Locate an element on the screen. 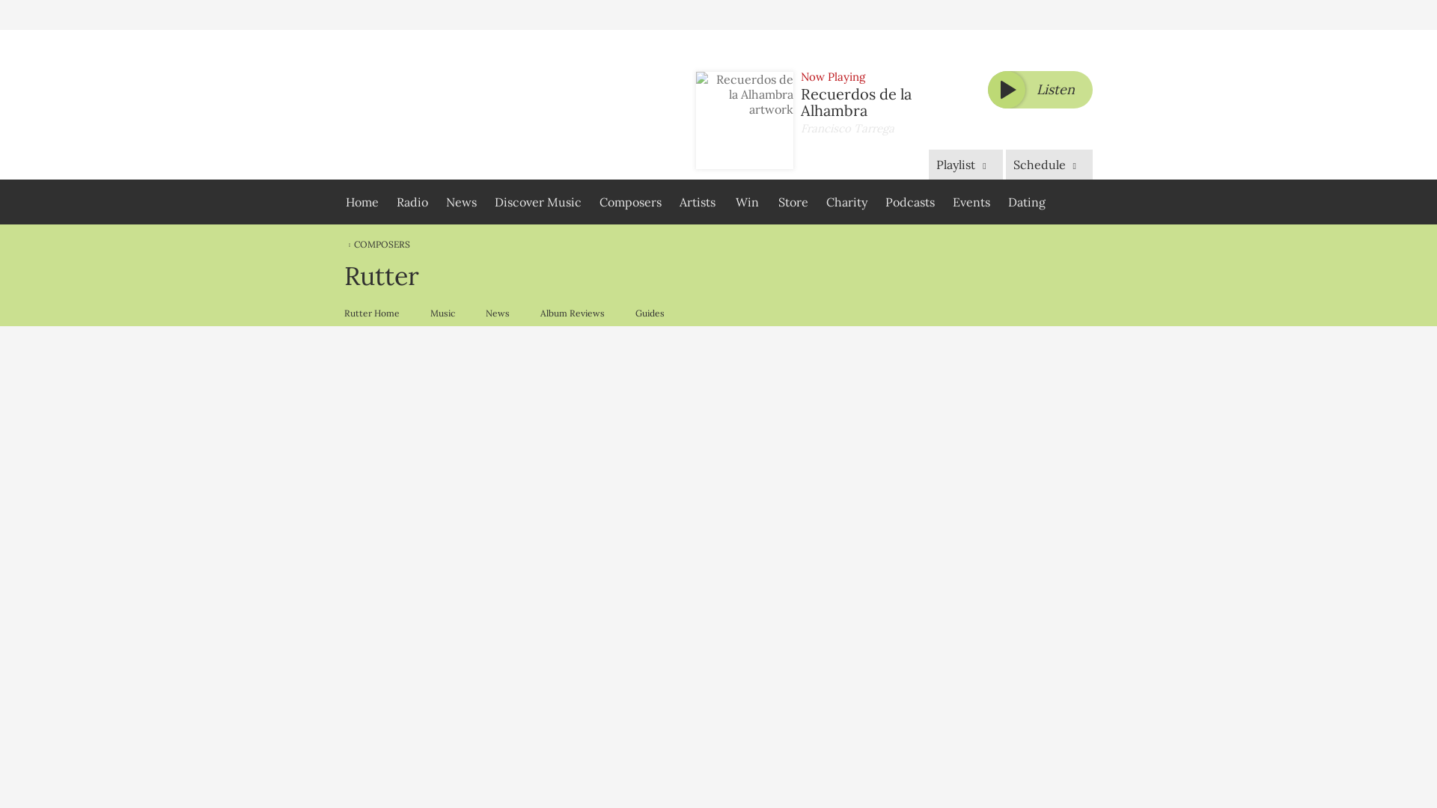  Artists is located at coordinates (698, 202).